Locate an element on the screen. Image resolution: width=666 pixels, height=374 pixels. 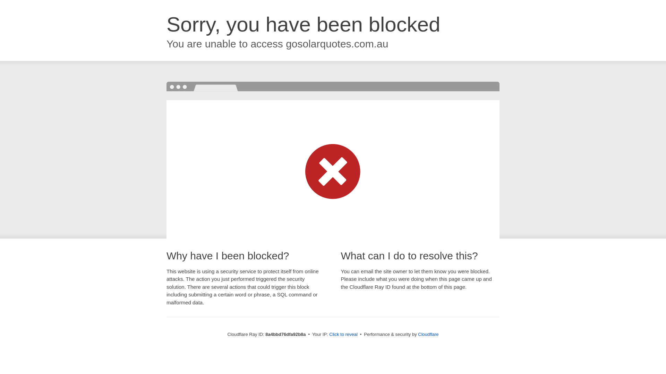
Click to reveal is located at coordinates (343, 335).